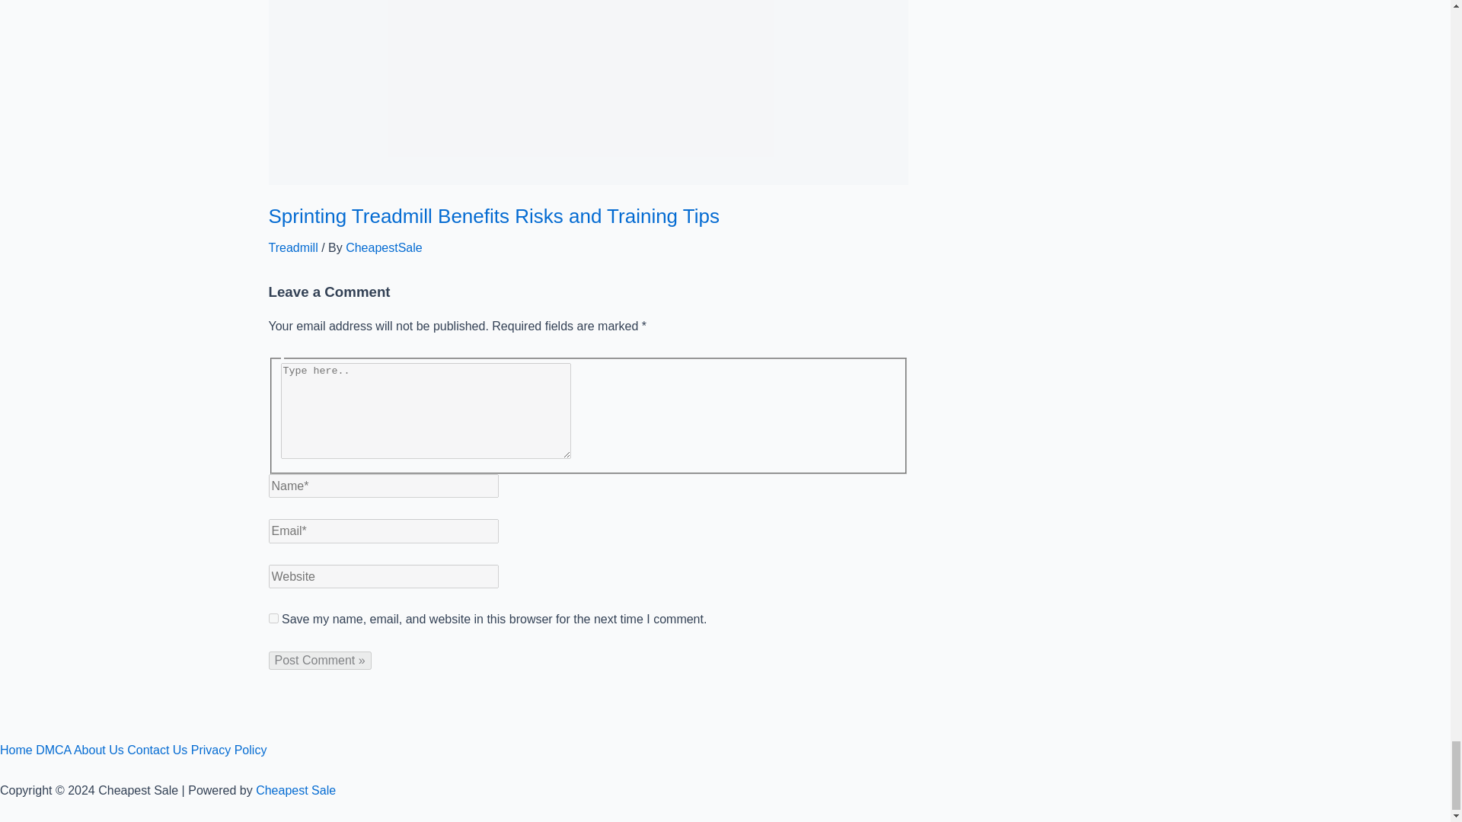 The height and width of the screenshot is (822, 1462). What do you see at coordinates (273, 618) in the screenshot?
I see `yes` at bounding box center [273, 618].